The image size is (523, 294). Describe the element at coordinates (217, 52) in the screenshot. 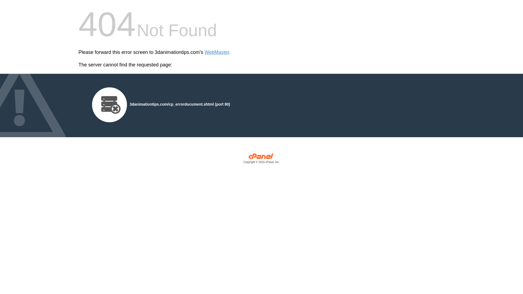

I see `WebMaster` at that location.